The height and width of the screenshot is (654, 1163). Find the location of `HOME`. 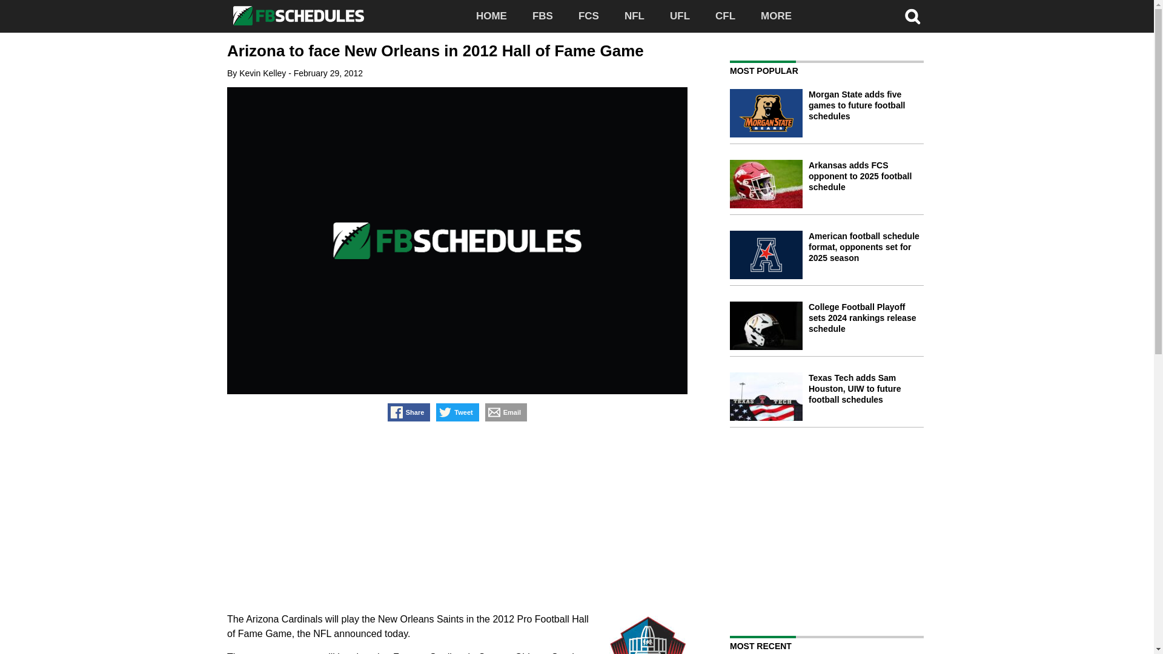

HOME is located at coordinates (491, 16).